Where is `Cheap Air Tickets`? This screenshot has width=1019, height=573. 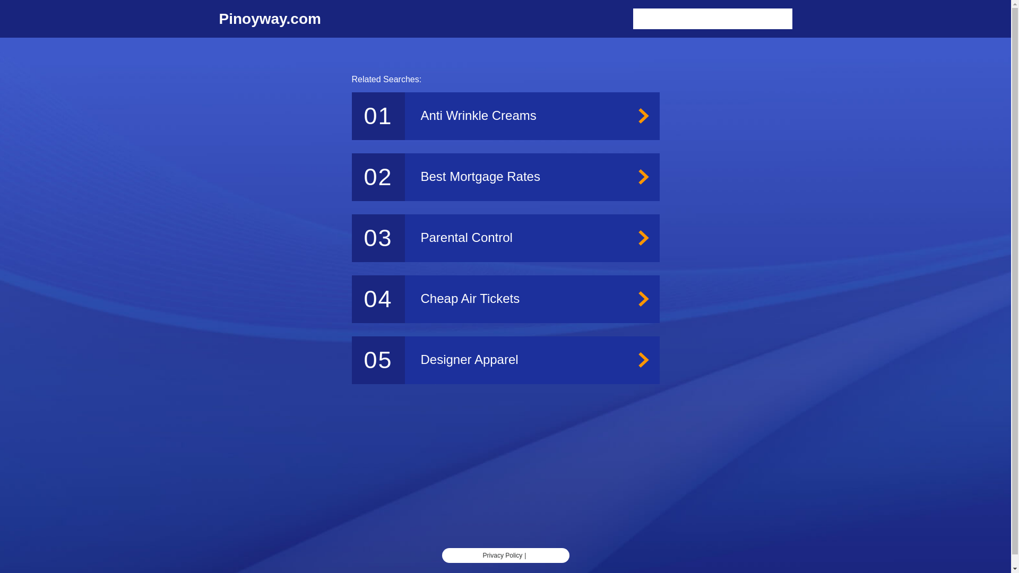
Cheap Air Tickets is located at coordinates (505, 299).